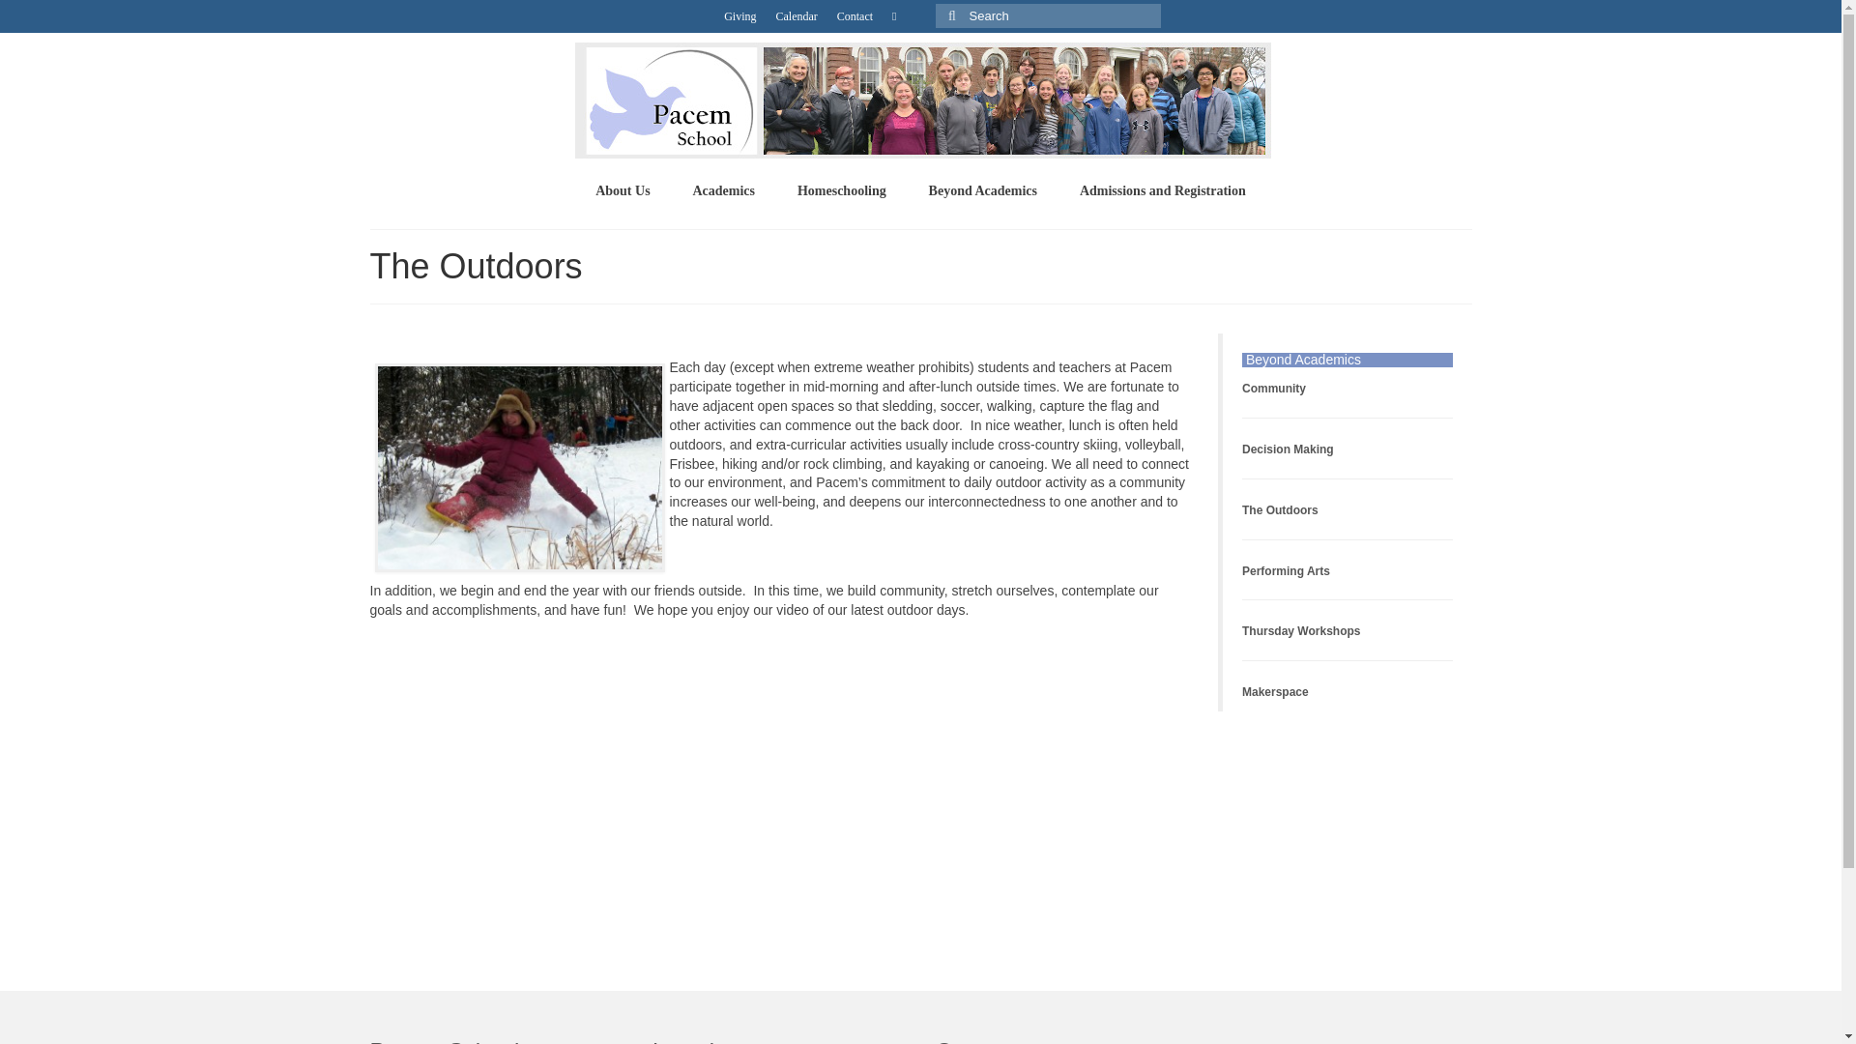 The width and height of the screenshot is (1856, 1044). I want to click on Beyond Academics, so click(982, 191).